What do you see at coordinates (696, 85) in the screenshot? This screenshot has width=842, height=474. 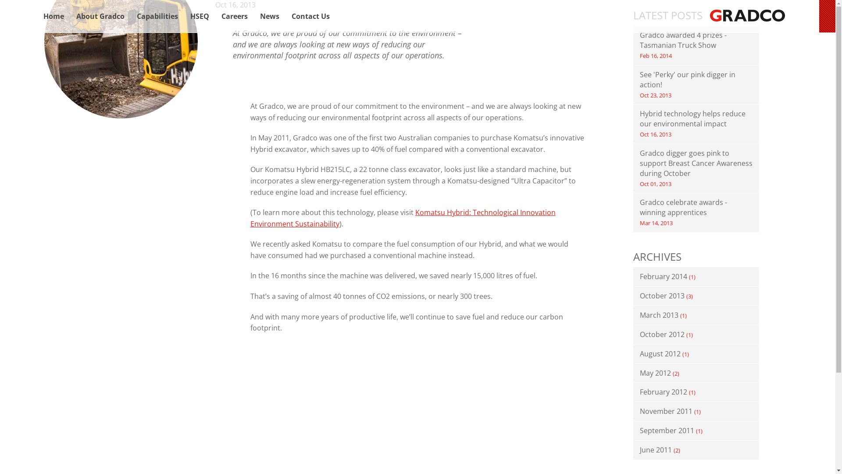 I see `See 'Perky' our pink digger in action!
Oct 23, 2013` at bounding box center [696, 85].